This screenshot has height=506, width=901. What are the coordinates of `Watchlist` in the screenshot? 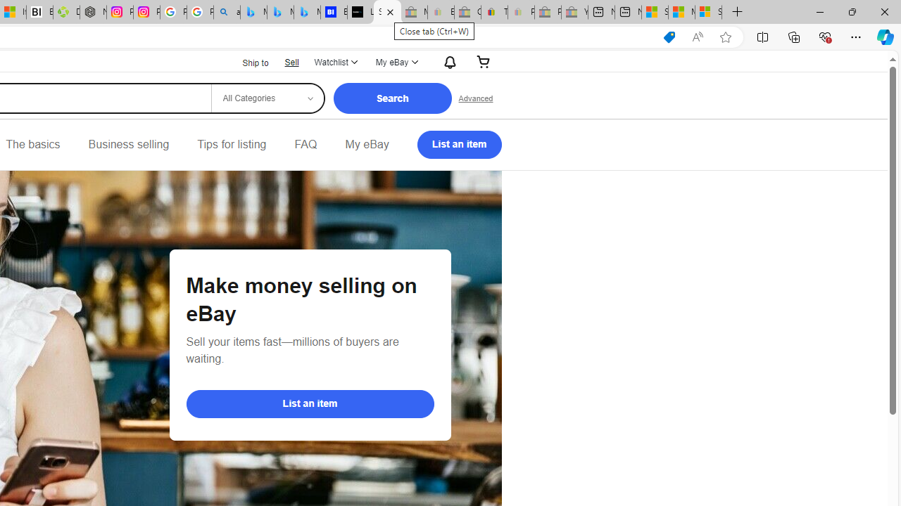 It's located at (335, 62).